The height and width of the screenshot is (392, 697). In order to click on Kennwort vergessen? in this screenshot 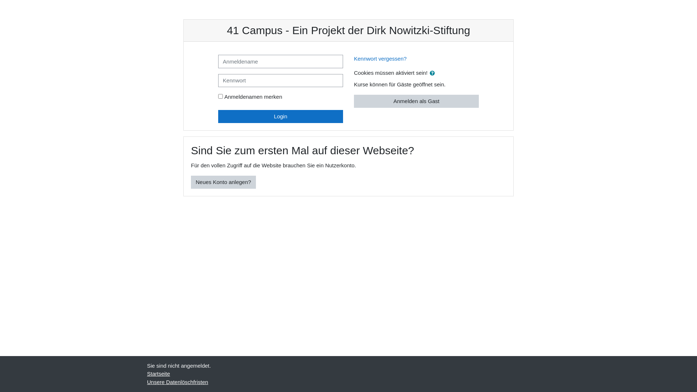, I will do `click(380, 59)`.